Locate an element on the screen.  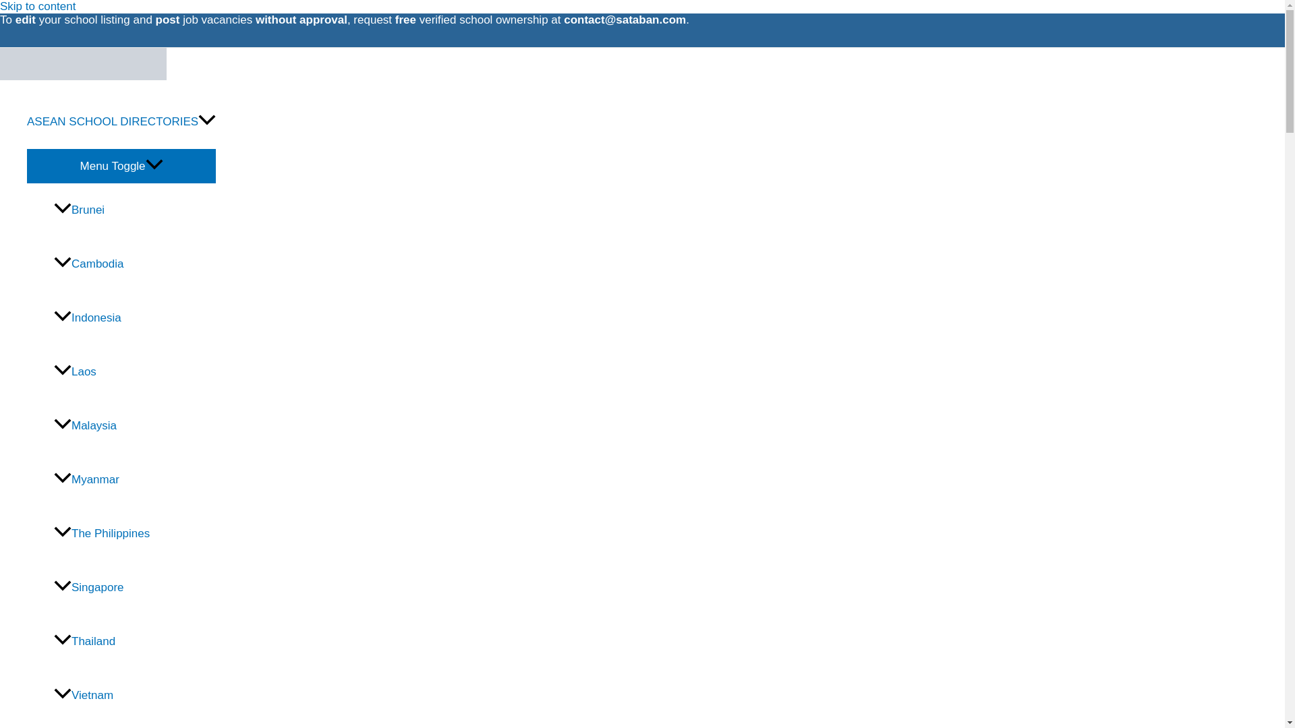
Brunei is located at coordinates (135, 210).